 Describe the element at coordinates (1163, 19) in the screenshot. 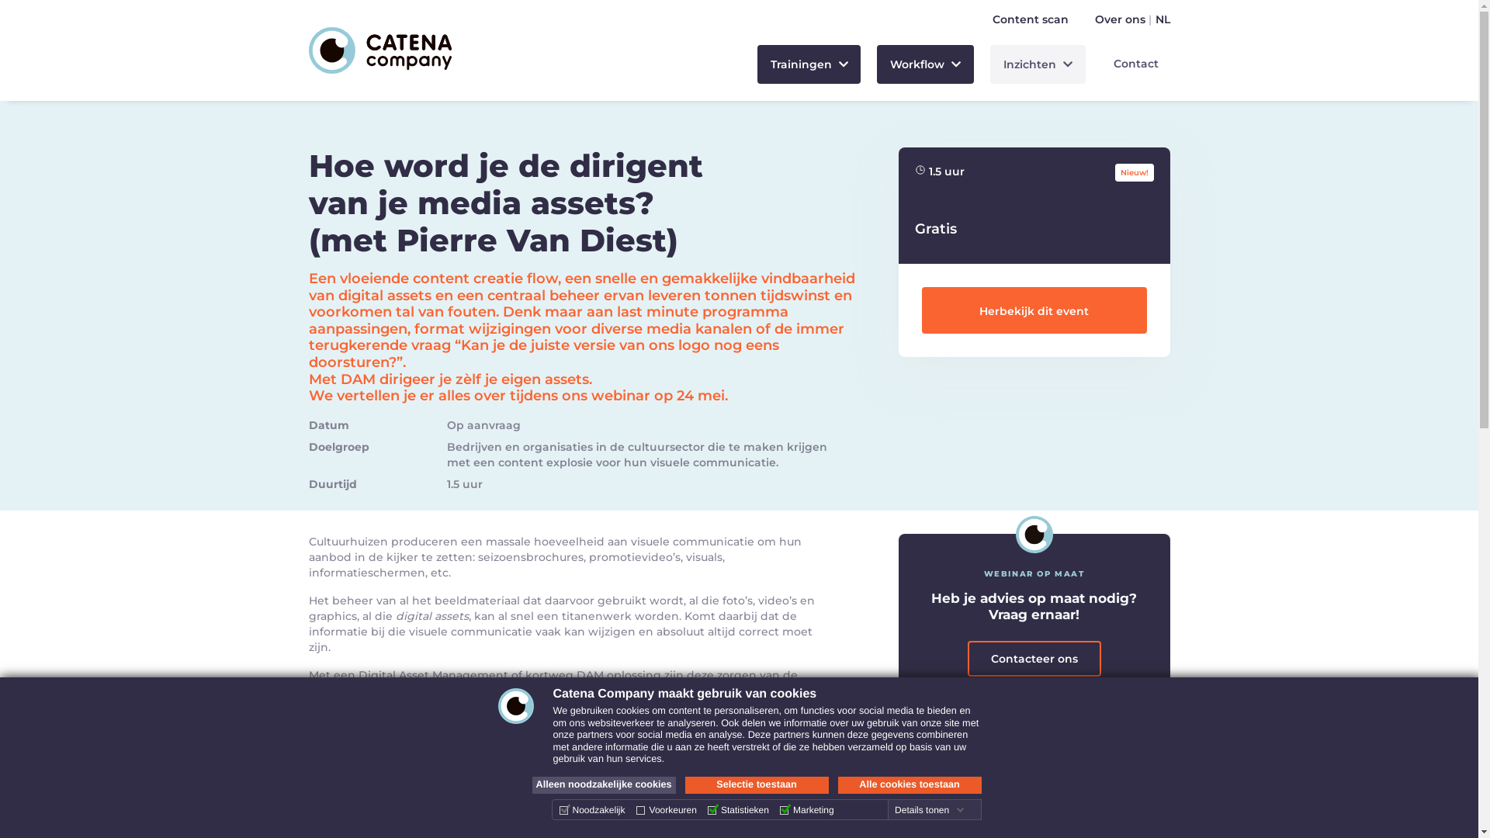

I see `NL` at that location.